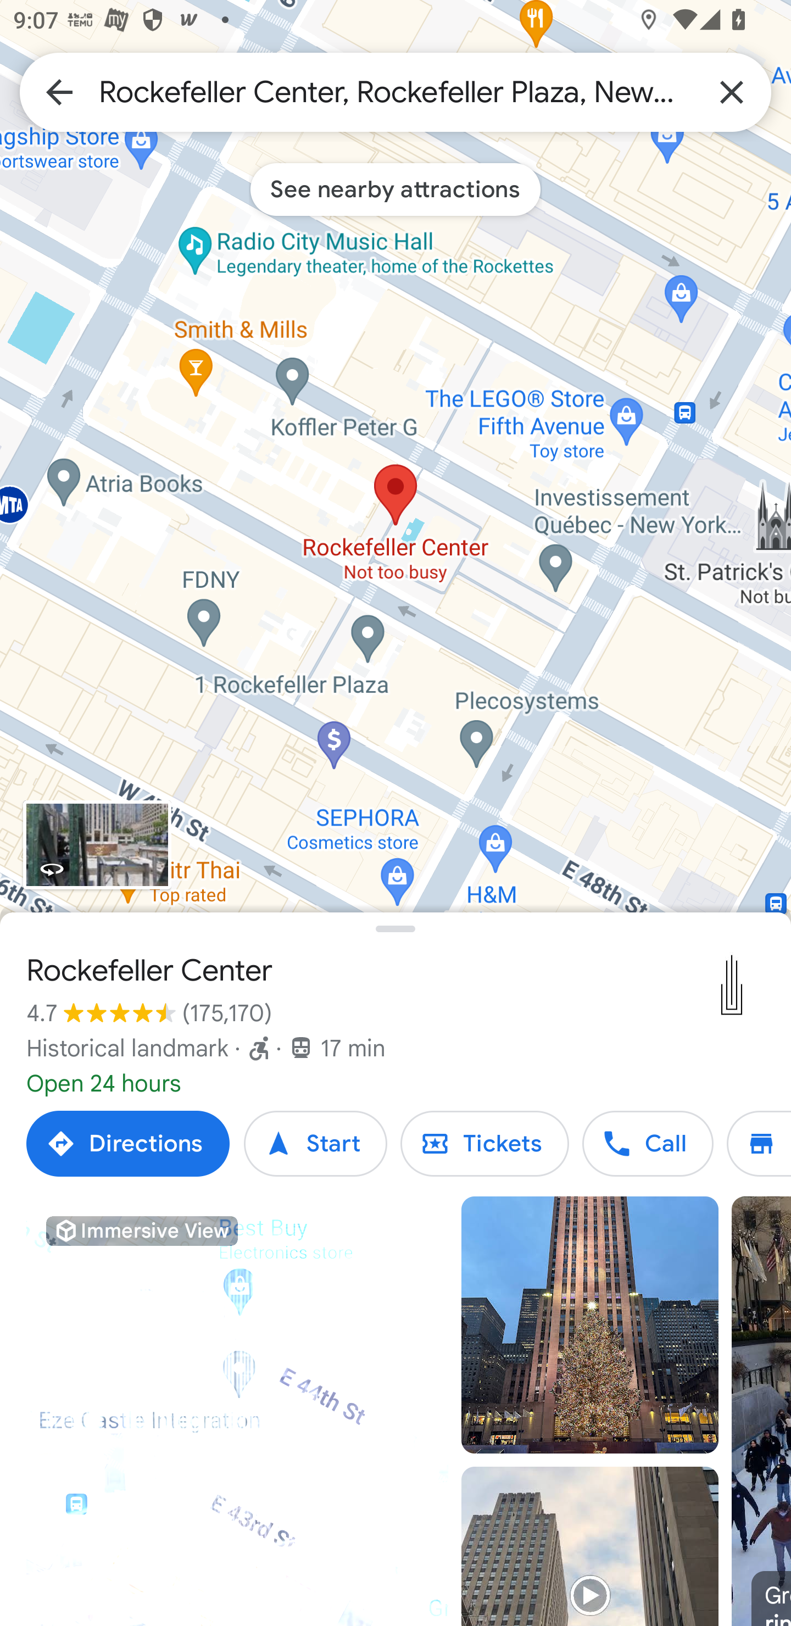 The image size is (791, 1626). I want to click on Back, so click(59, 91).